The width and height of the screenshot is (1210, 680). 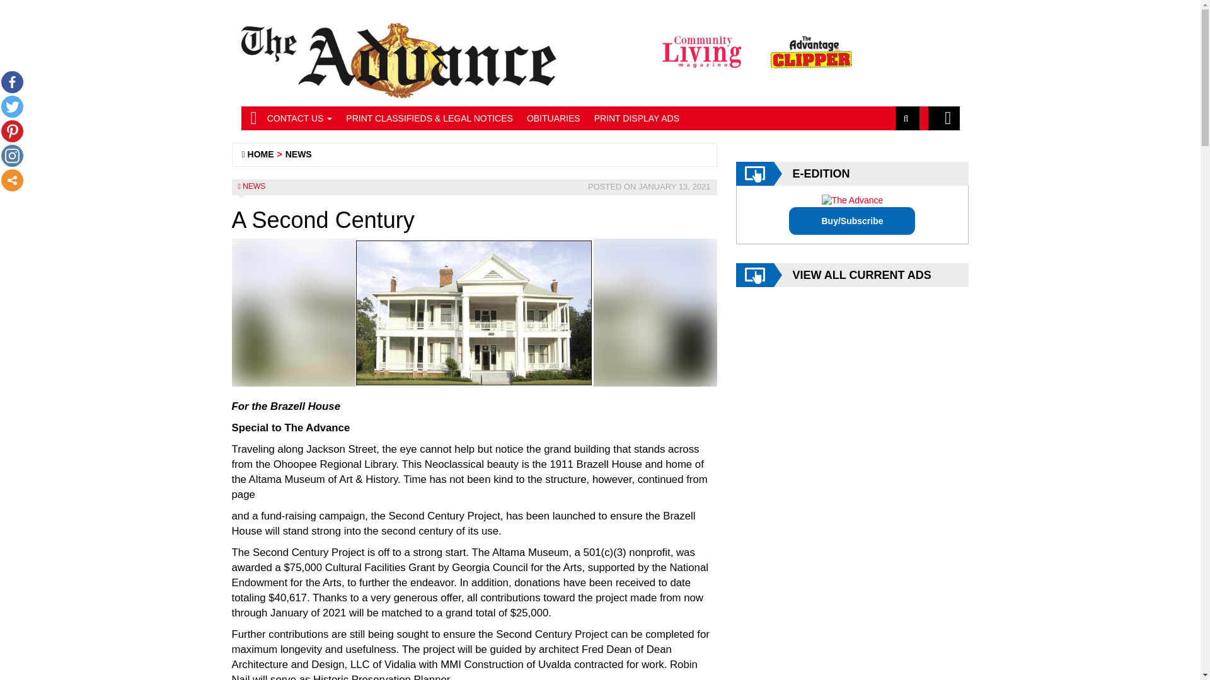 I want to click on CONTACT US, so click(x=300, y=118).